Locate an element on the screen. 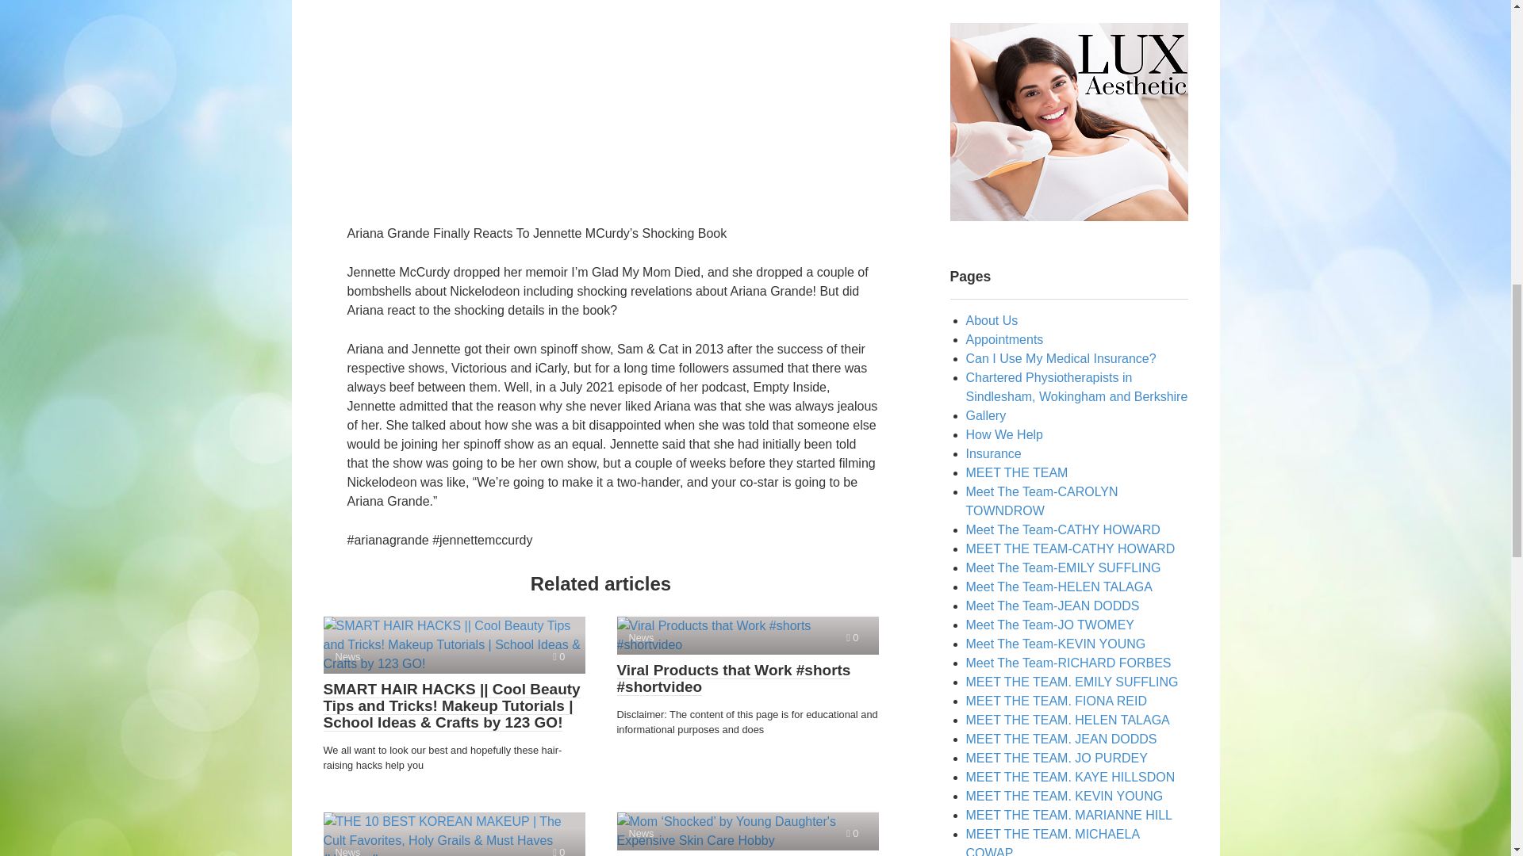 Image resolution: width=1523 pixels, height=856 pixels. Comments is located at coordinates (852, 834).